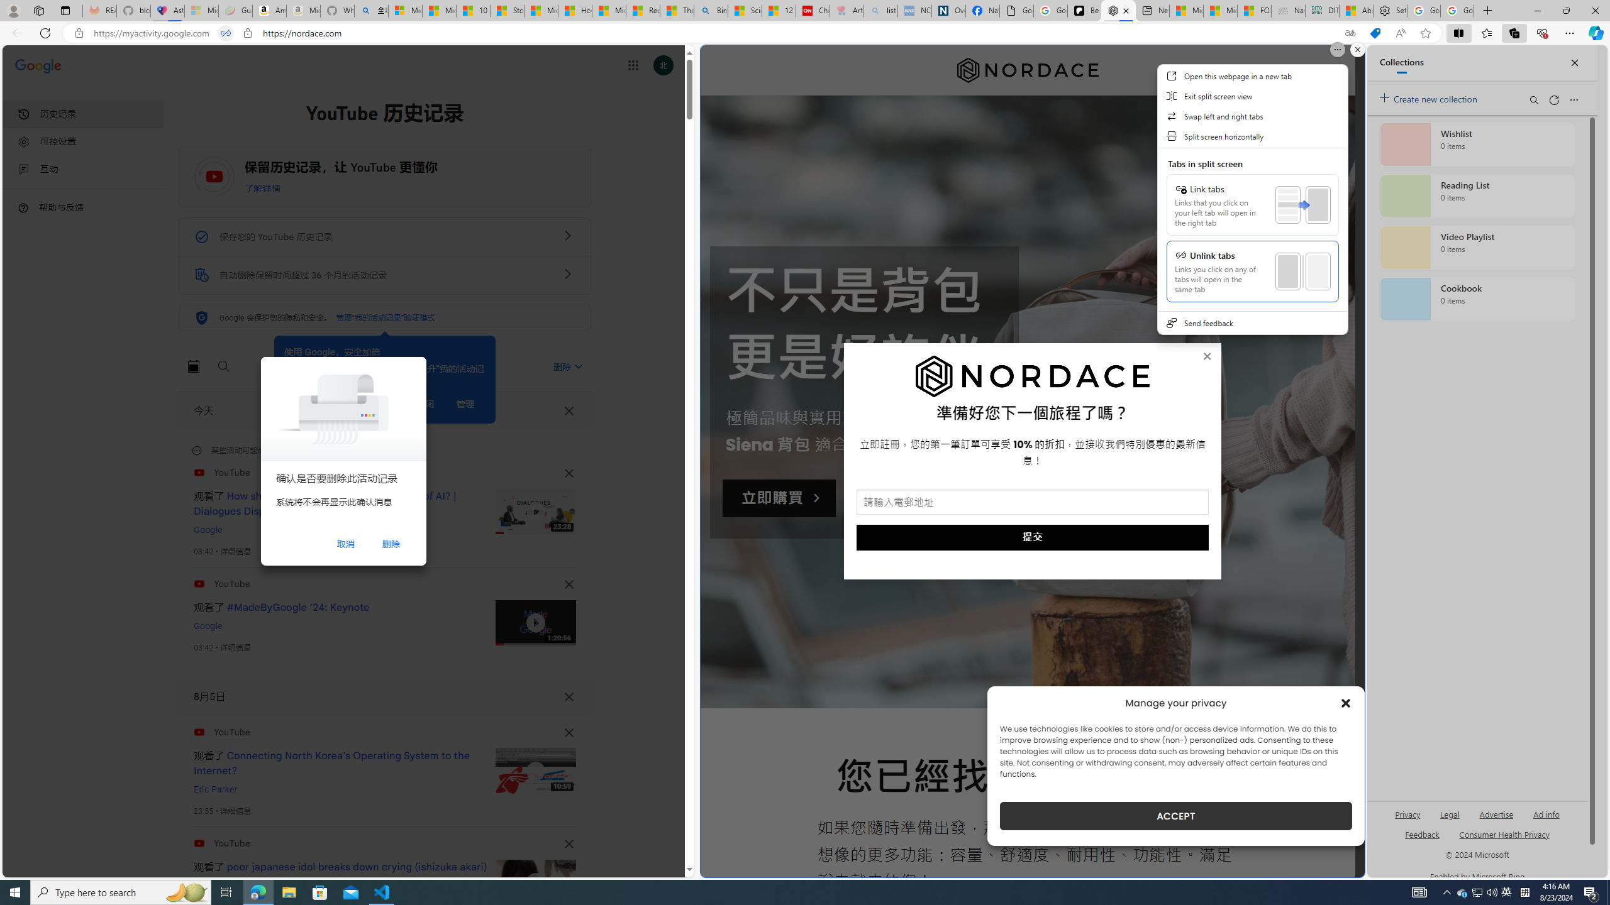  I want to click on Google Analytics Opt-out Browser Add-on Download Page, so click(1016, 11).